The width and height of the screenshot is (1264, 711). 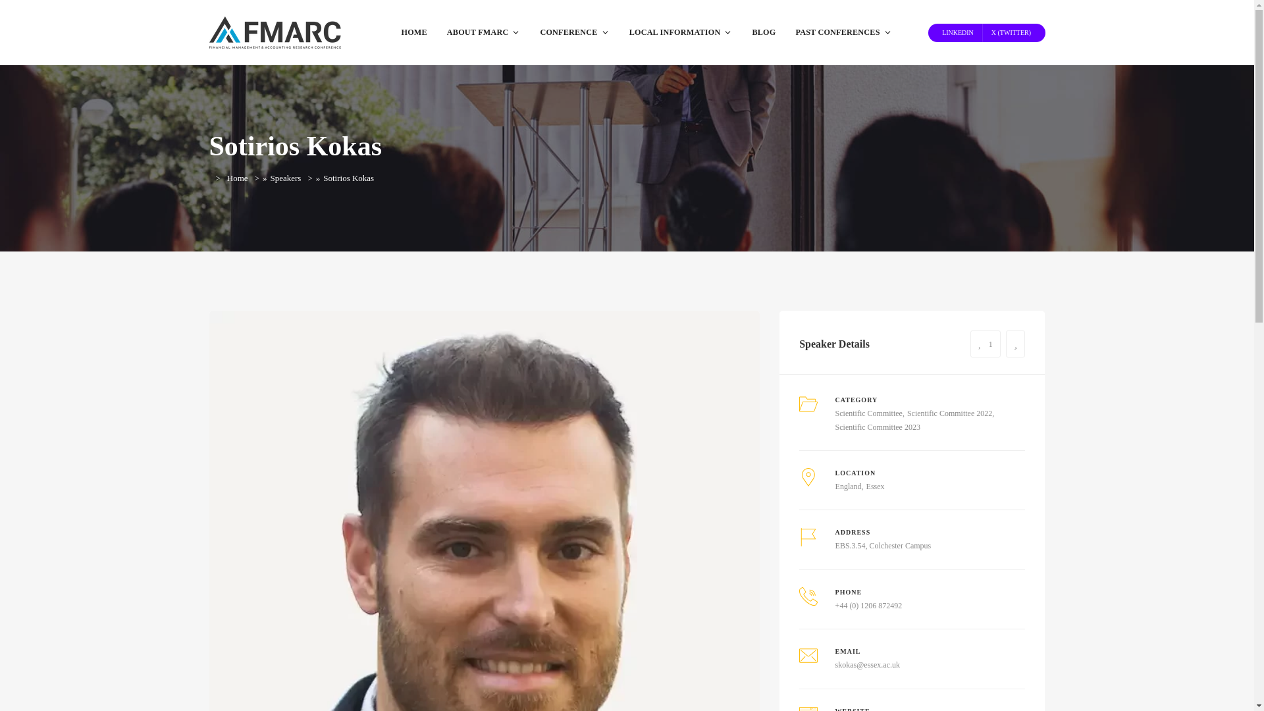 I want to click on CONFERENCE, so click(x=574, y=33).